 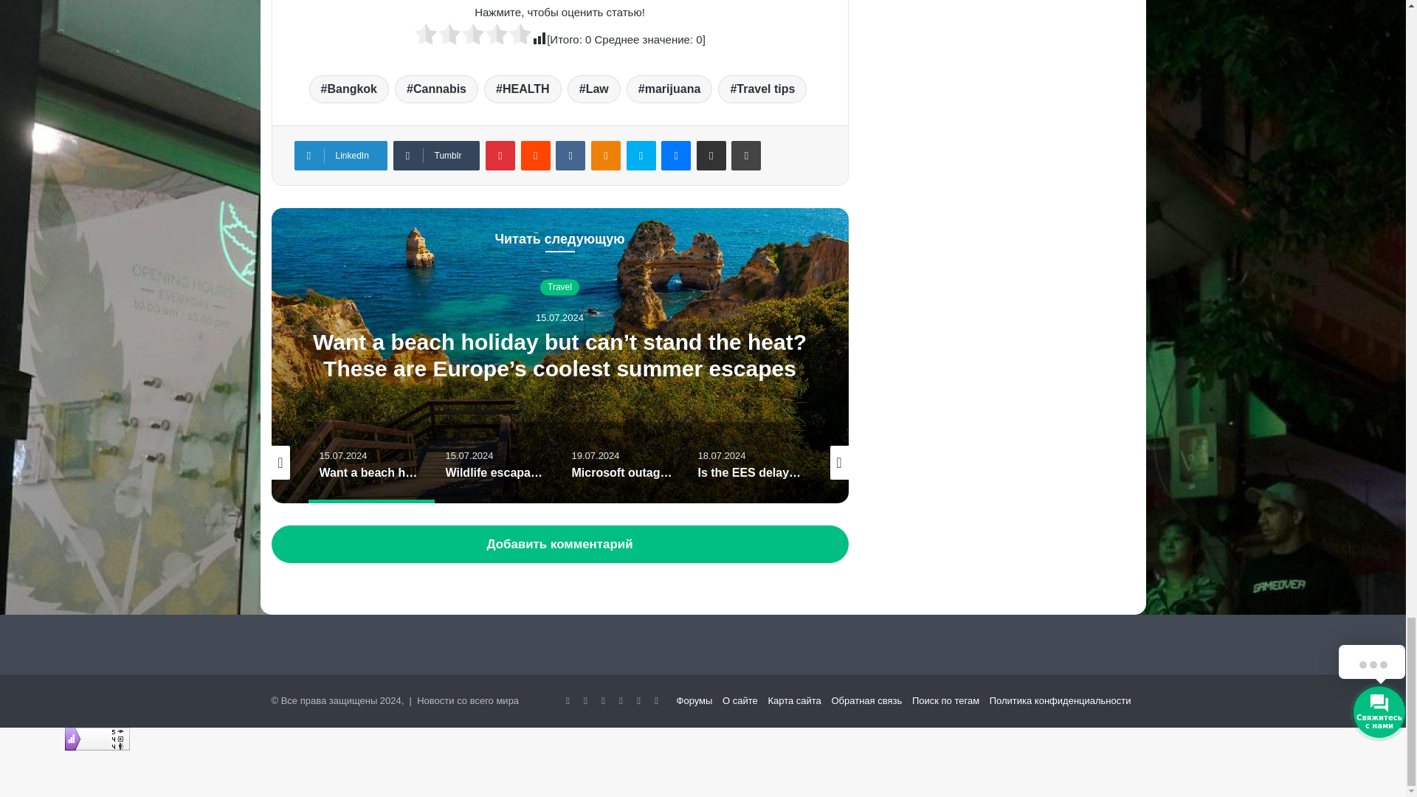 What do you see at coordinates (348, 89) in the screenshot?
I see `Bangkok` at bounding box center [348, 89].